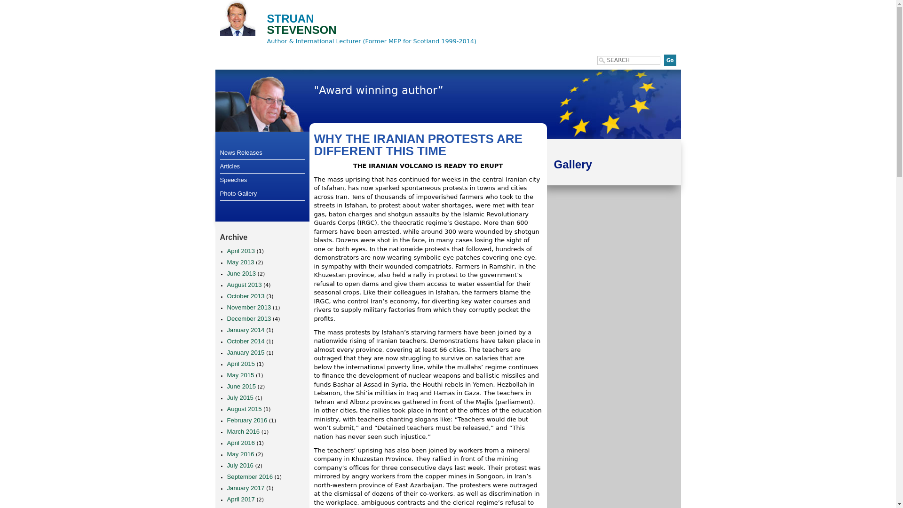 The image size is (903, 508). I want to click on December 2013, so click(248, 318).